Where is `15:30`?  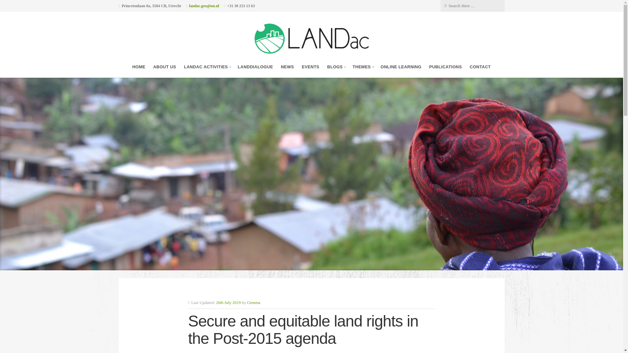
15:30 is located at coordinates (228, 303).